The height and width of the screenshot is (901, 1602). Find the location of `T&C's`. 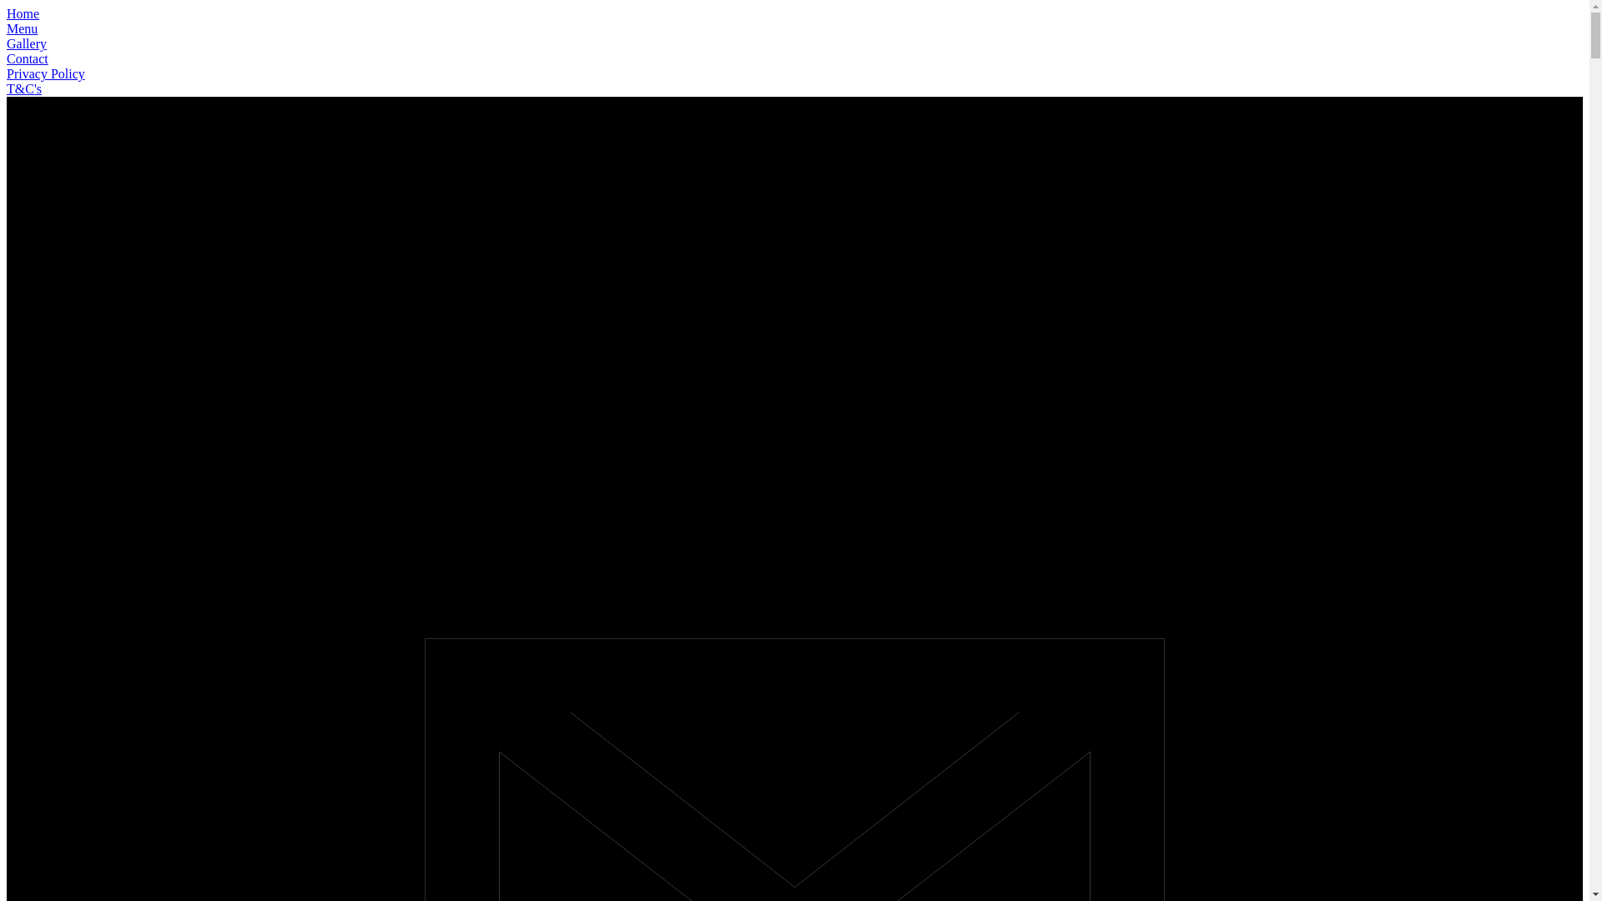

T&C's is located at coordinates (24, 88).